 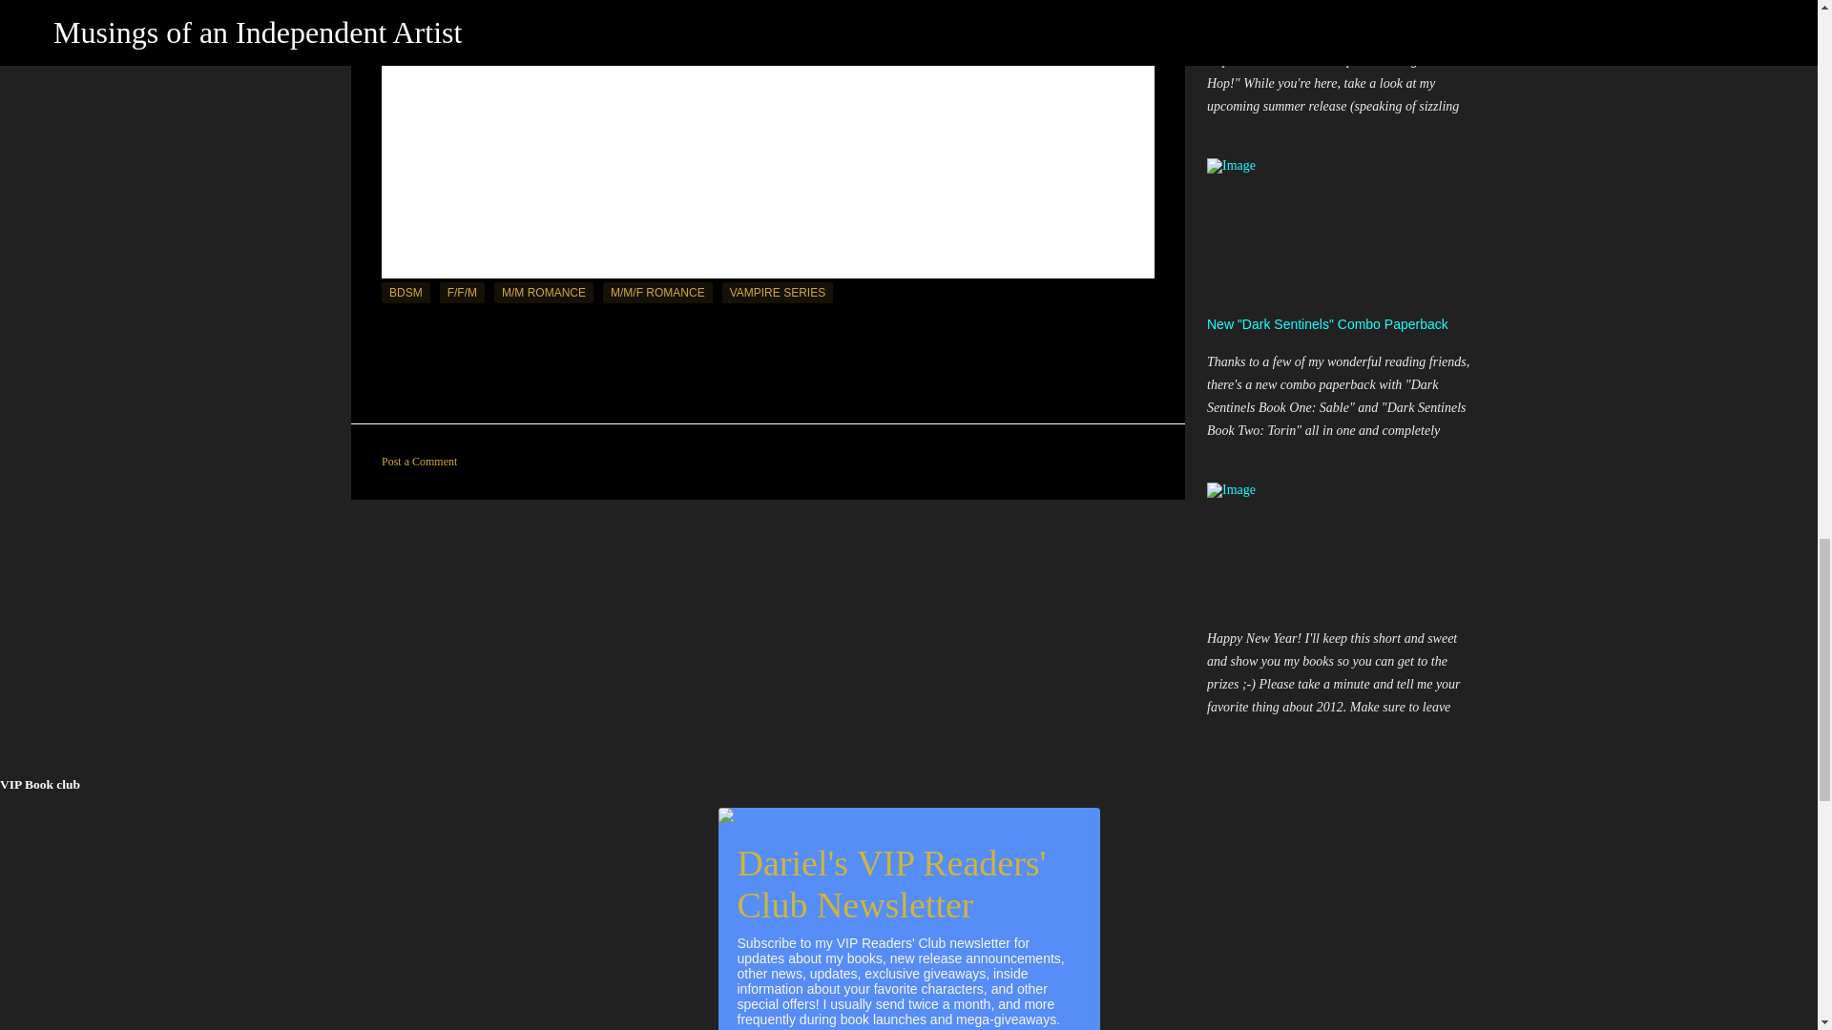 I want to click on VAMPIRE SERIES, so click(x=777, y=292).